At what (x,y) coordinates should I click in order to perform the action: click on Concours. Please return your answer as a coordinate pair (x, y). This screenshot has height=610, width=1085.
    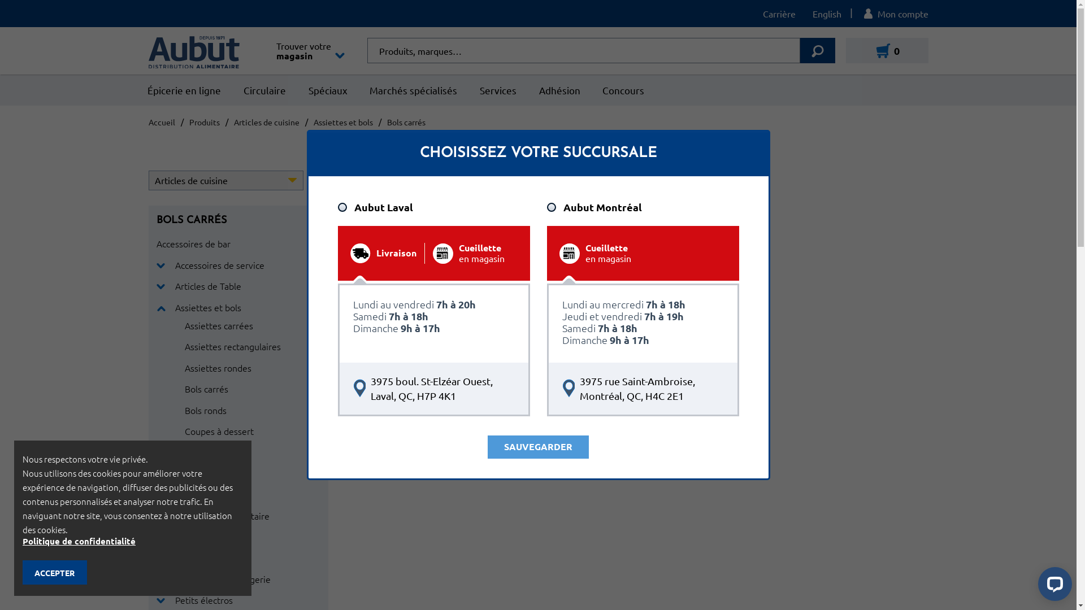
    Looking at the image, I should click on (623, 90).